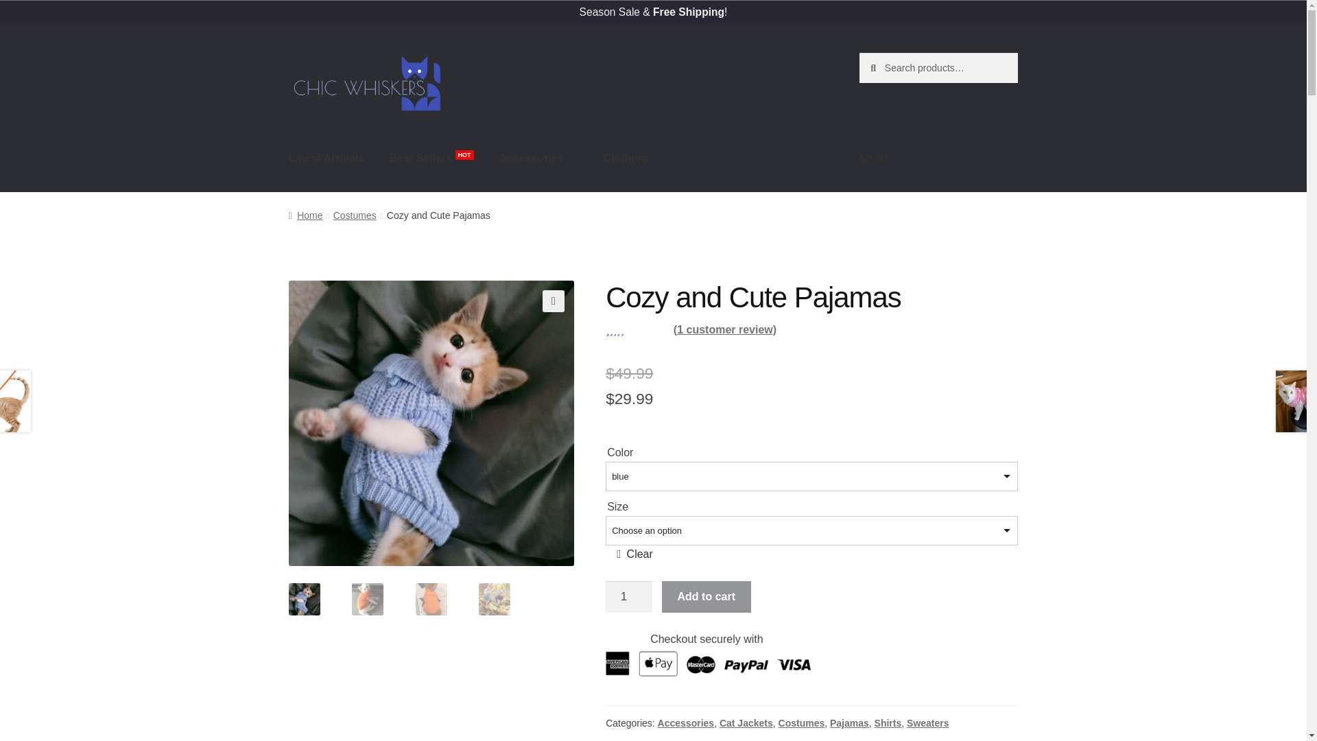  Describe the element at coordinates (634, 158) in the screenshot. I see `Clothing` at that location.